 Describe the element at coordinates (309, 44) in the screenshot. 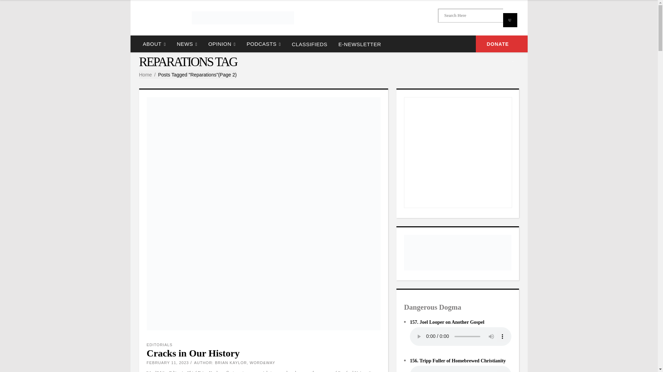

I see `CLASSIFIEDS` at that location.